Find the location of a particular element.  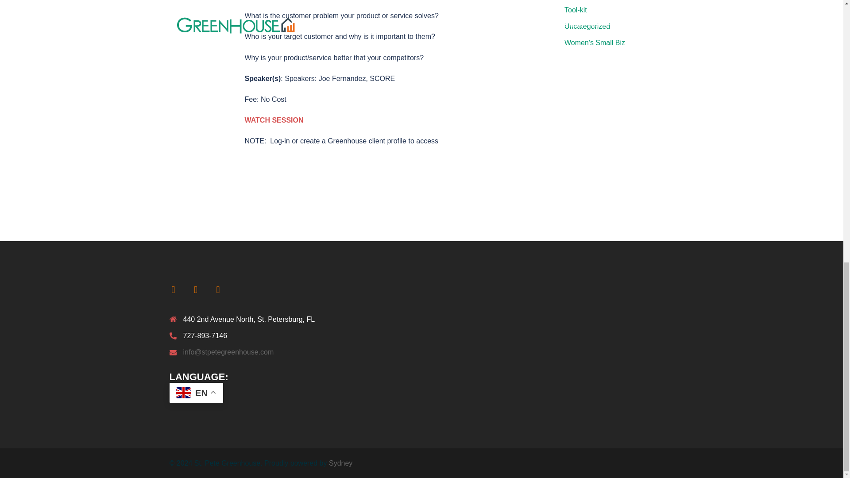

Facebook is located at coordinates (173, 289).